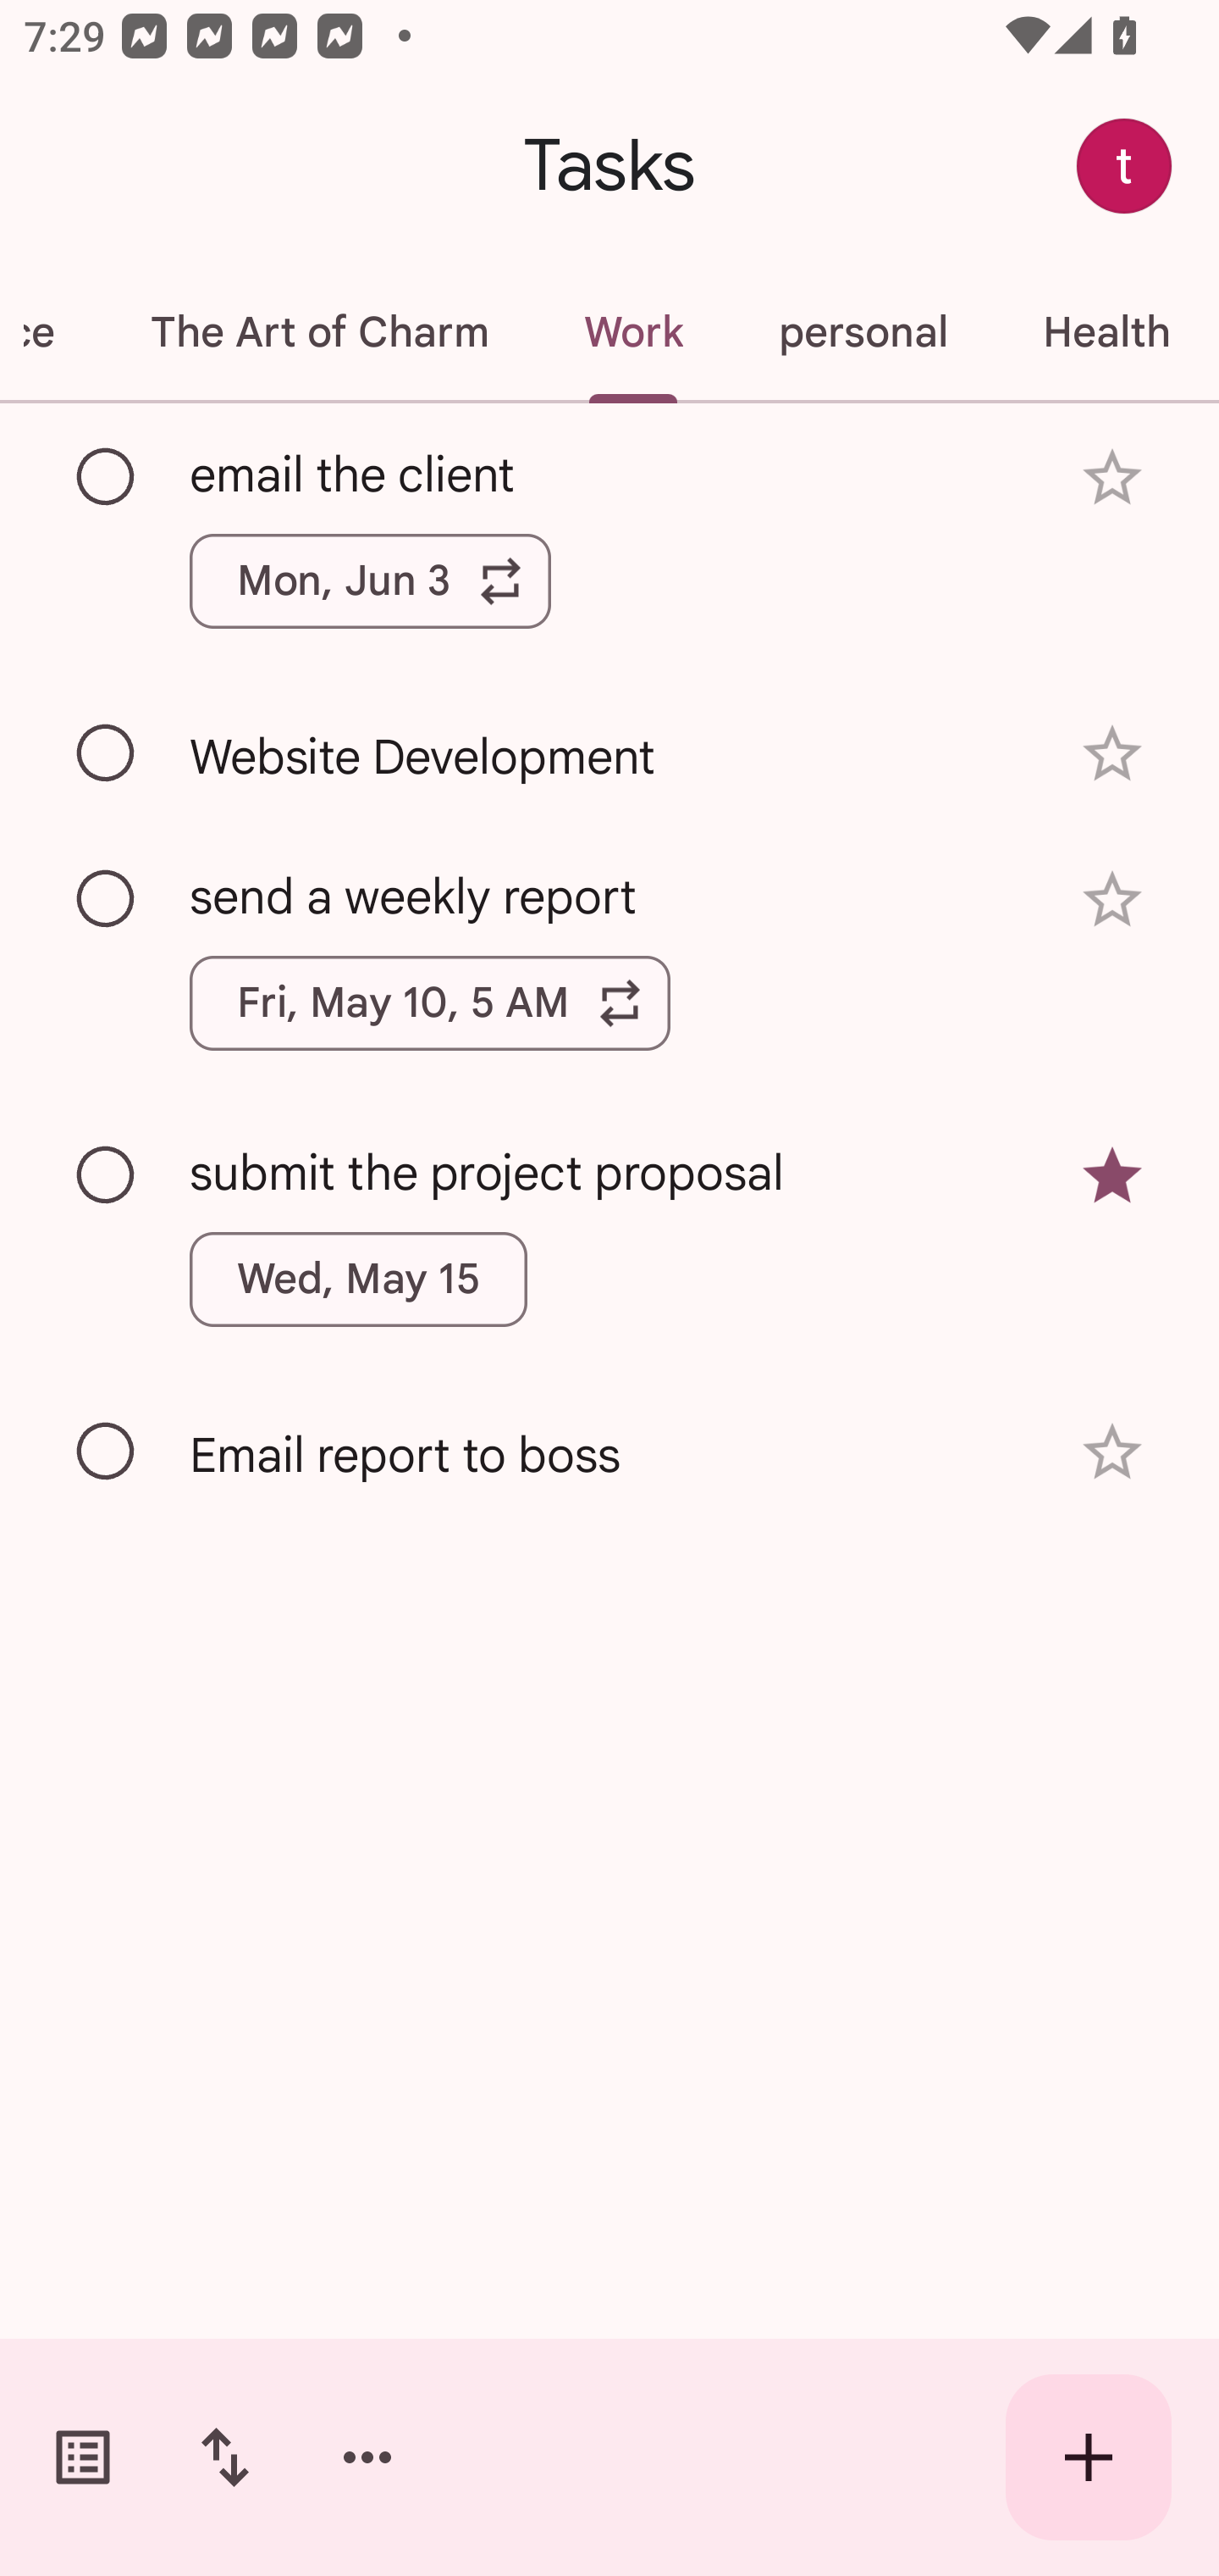 The height and width of the screenshot is (2576, 1219). What do you see at coordinates (430, 1003) in the screenshot?
I see `Fri, May 10, 5 AM` at bounding box center [430, 1003].